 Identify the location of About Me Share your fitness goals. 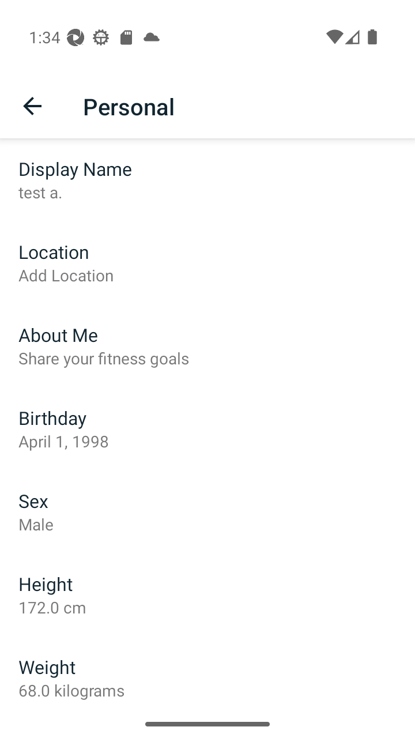
(207, 346).